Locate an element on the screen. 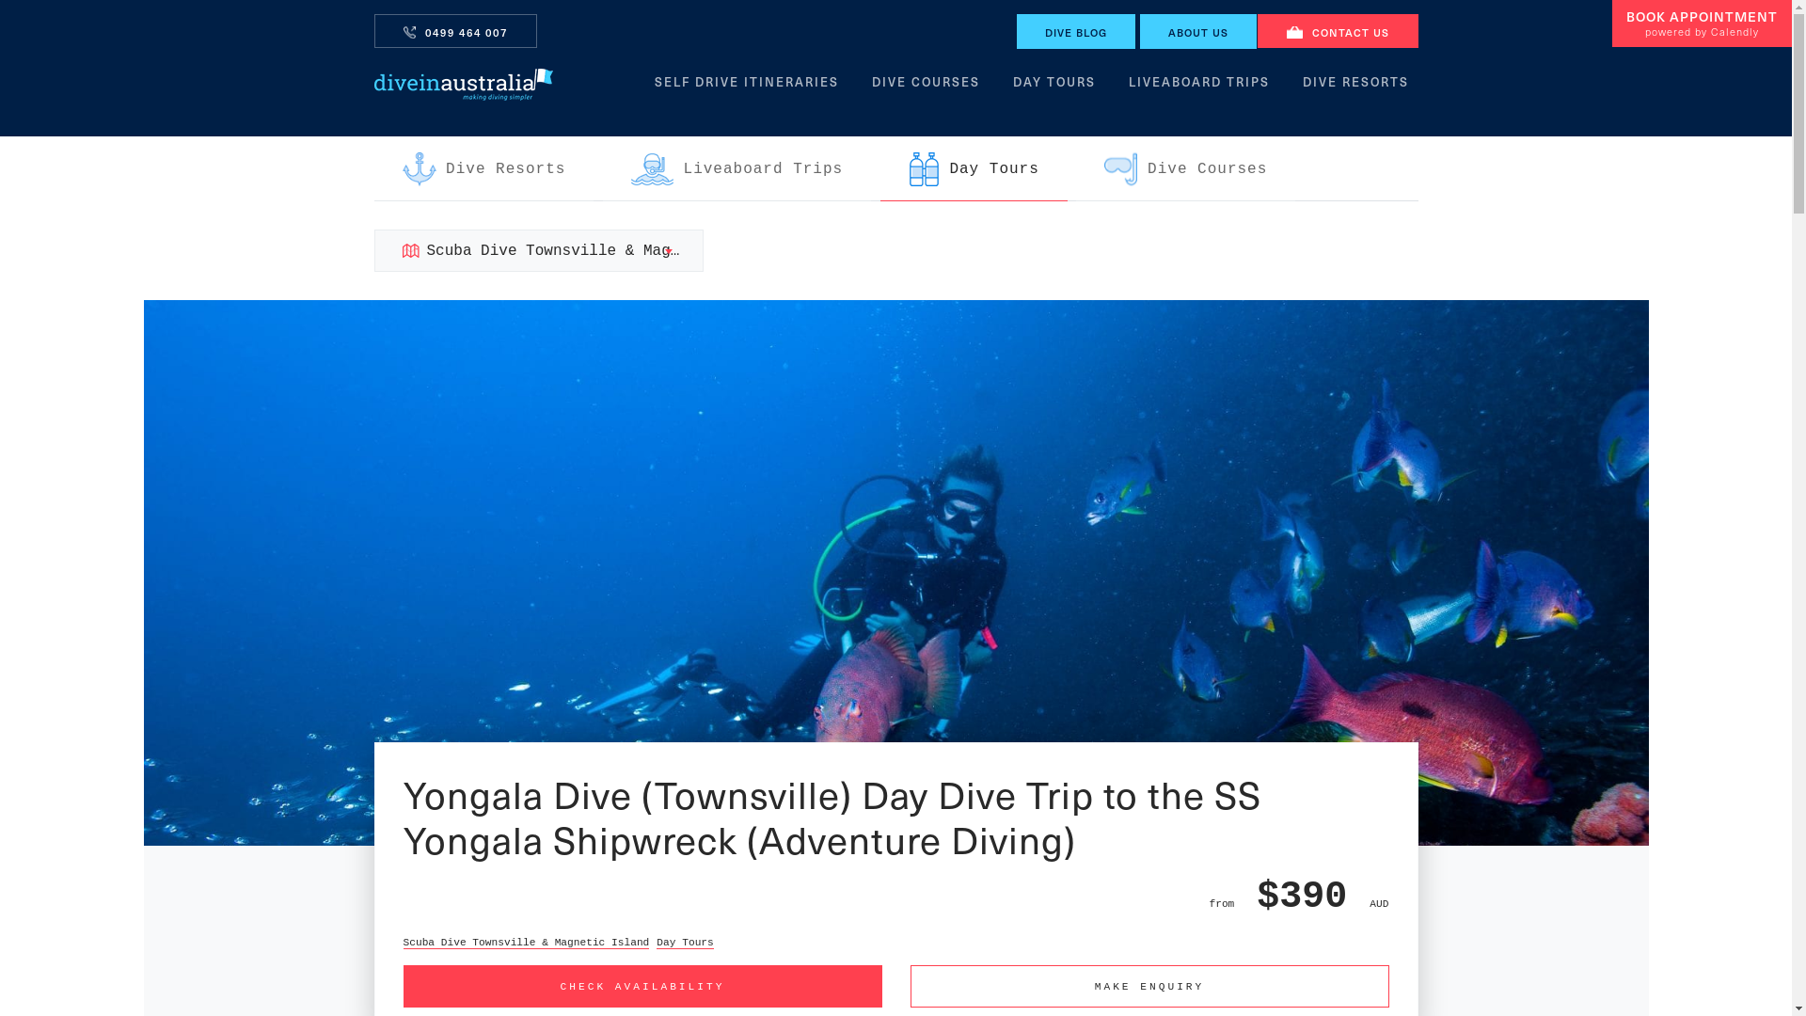 This screenshot has height=1016, width=1806. ABOUT US is located at coordinates (1198, 32).